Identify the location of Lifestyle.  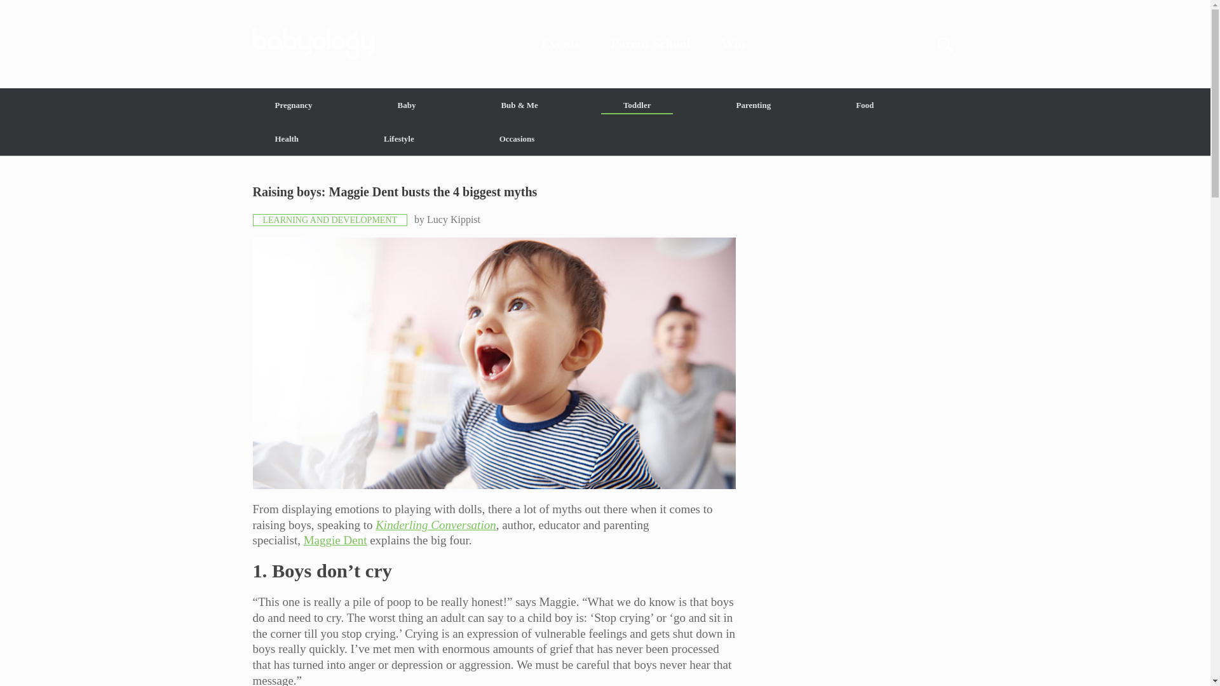
(399, 138).